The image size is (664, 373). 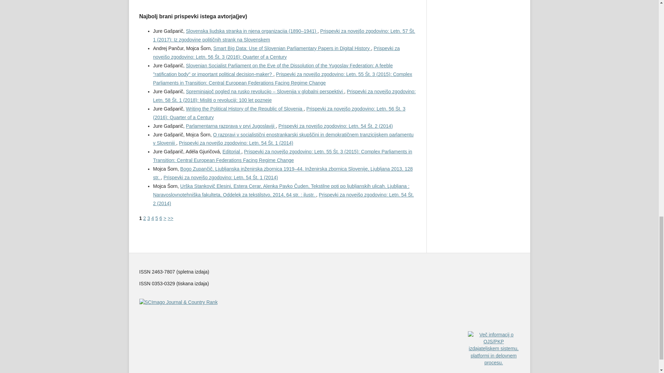 What do you see at coordinates (245, 108) in the screenshot?
I see `Writing the Political History of the Republic of Slovenia` at bounding box center [245, 108].